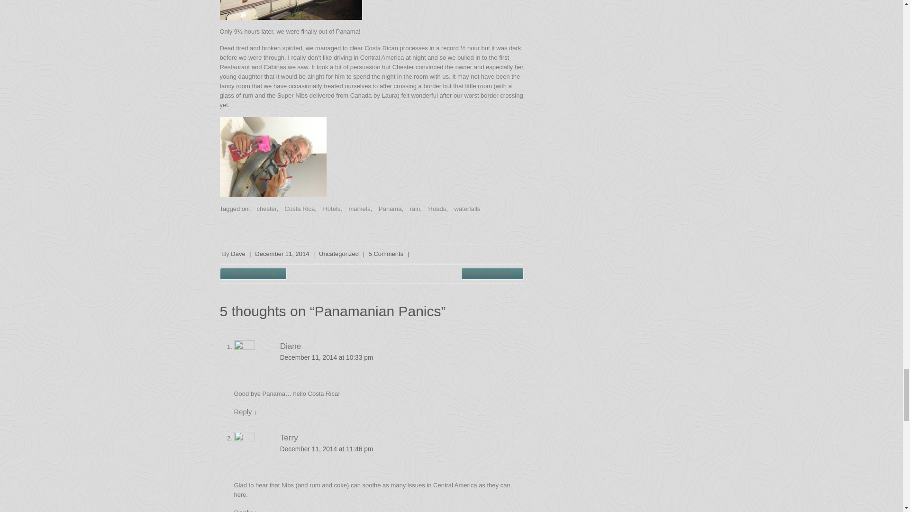 This screenshot has width=910, height=512. What do you see at coordinates (264, 209) in the screenshot?
I see `chester` at bounding box center [264, 209].